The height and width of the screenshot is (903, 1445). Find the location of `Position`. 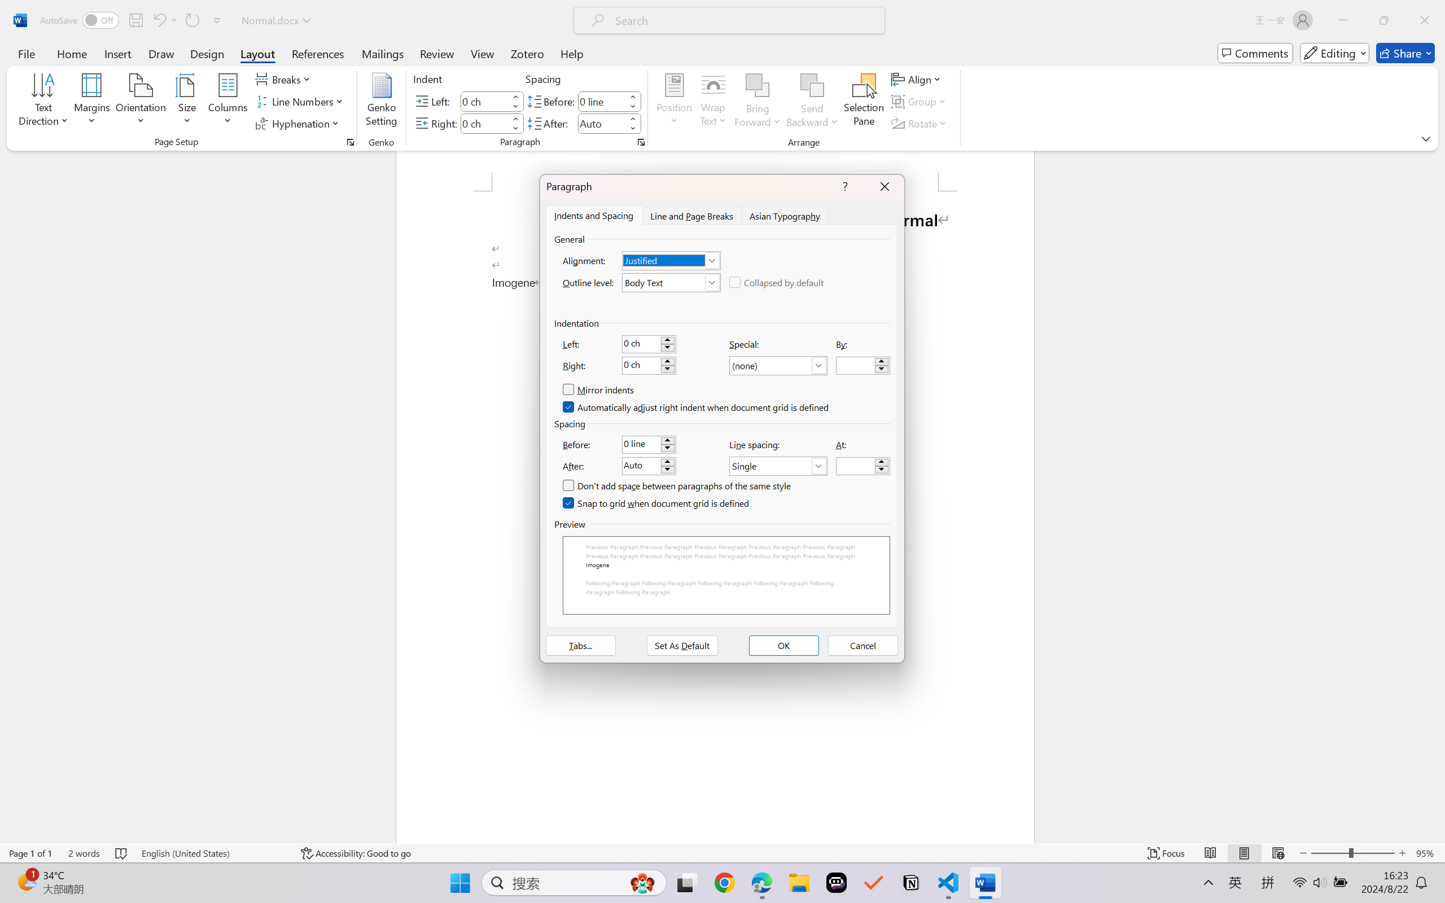

Position is located at coordinates (674, 102).